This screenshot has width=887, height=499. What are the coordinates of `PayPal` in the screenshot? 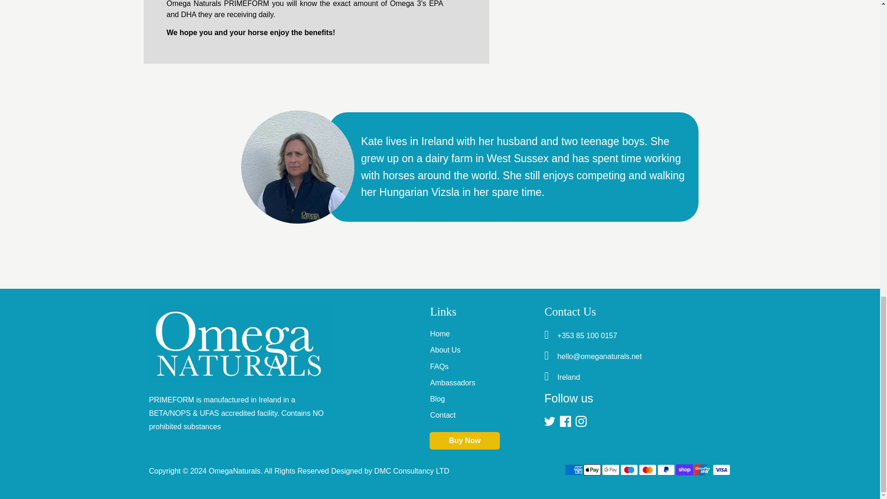 It's located at (665, 470).